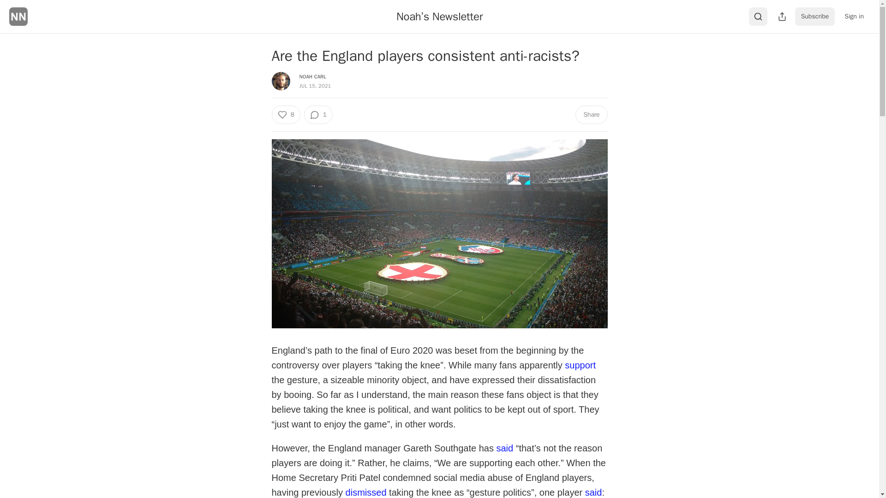 This screenshot has height=498, width=886. What do you see at coordinates (318, 114) in the screenshot?
I see `1` at bounding box center [318, 114].